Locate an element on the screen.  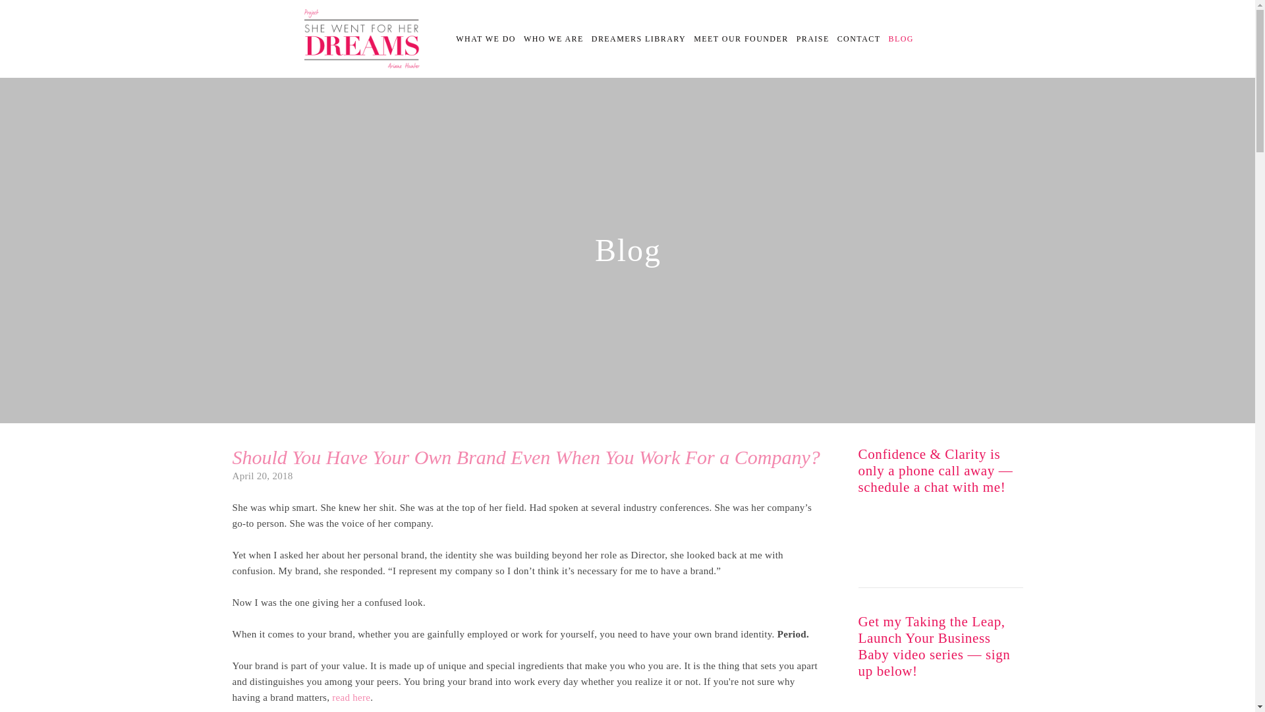
MEET OUR FOUNDER is located at coordinates (741, 39).